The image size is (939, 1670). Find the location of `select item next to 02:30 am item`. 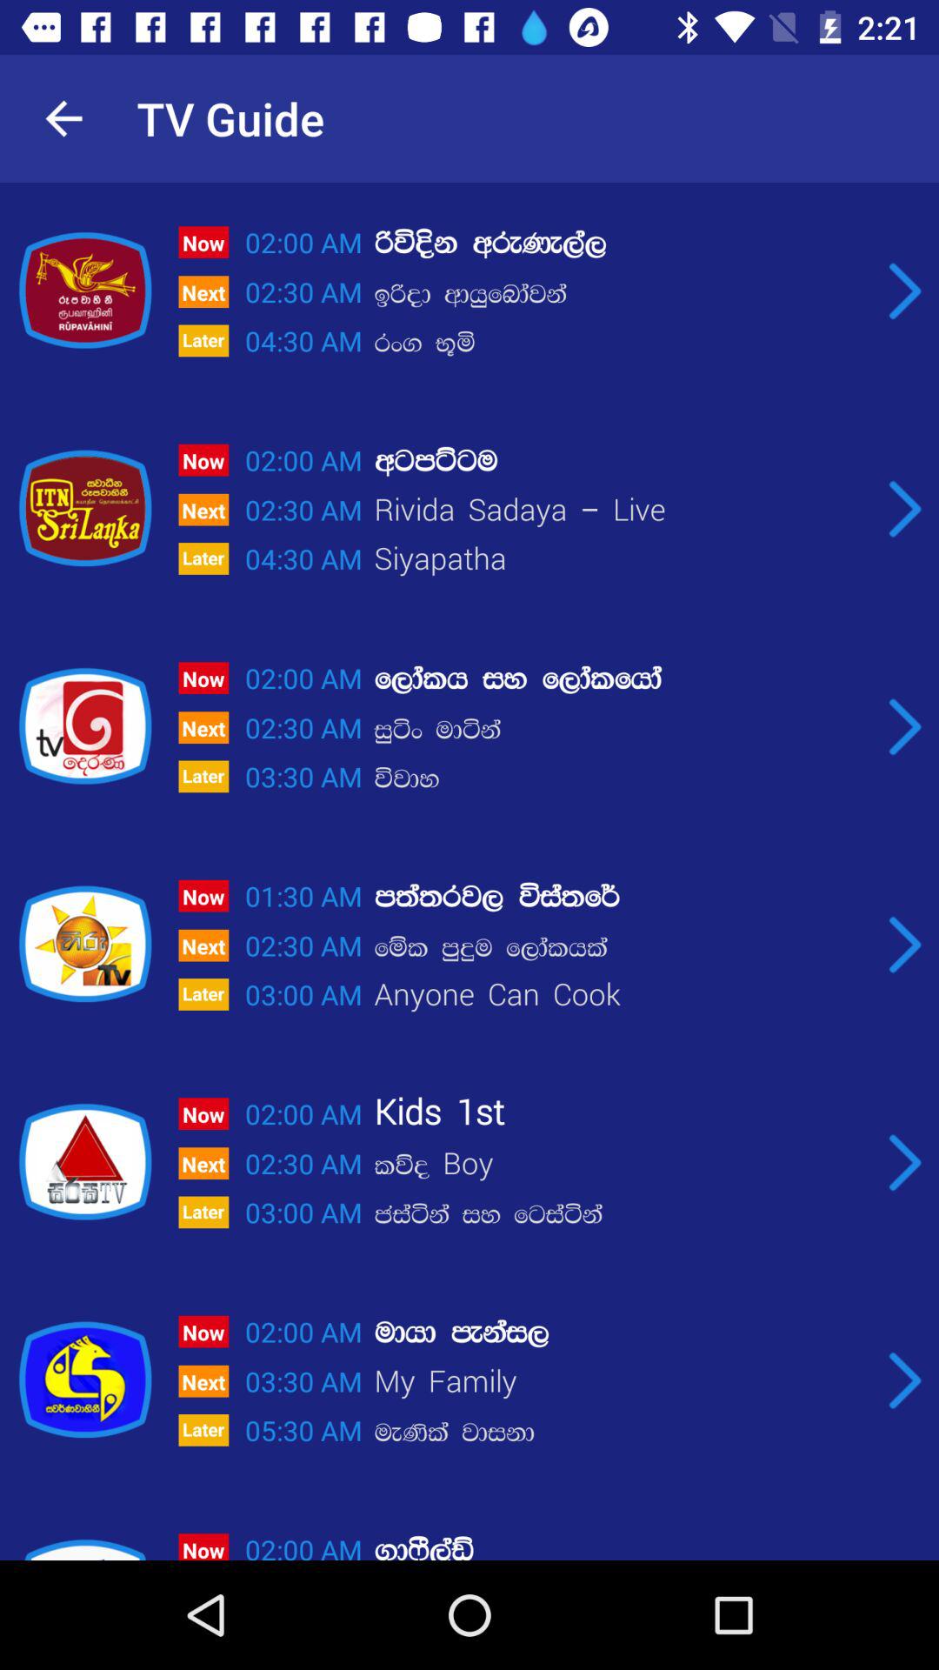

select item next to 02:30 am item is located at coordinates (622, 294).